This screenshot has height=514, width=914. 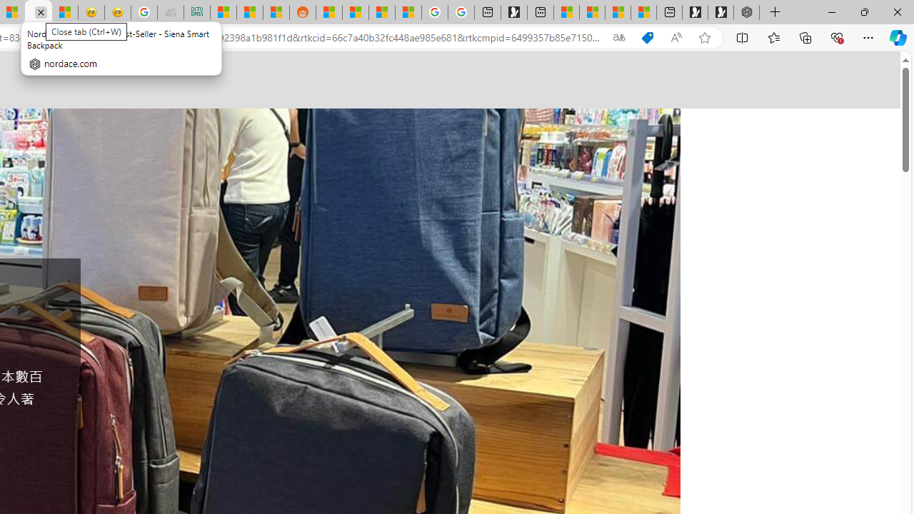 What do you see at coordinates (773, 37) in the screenshot?
I see `Favorites` at bounding box center [773, 37].